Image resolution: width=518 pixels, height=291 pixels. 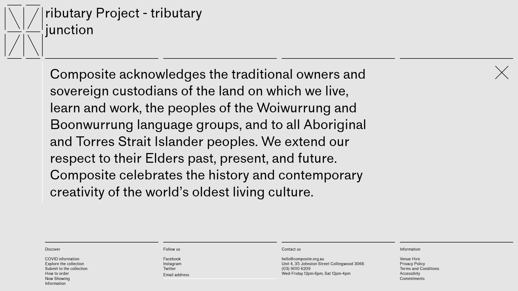 What do you see at coordinates (412, 264) in the screenshot?
I see `Privacy Policy` at bounding box center [412, 264].